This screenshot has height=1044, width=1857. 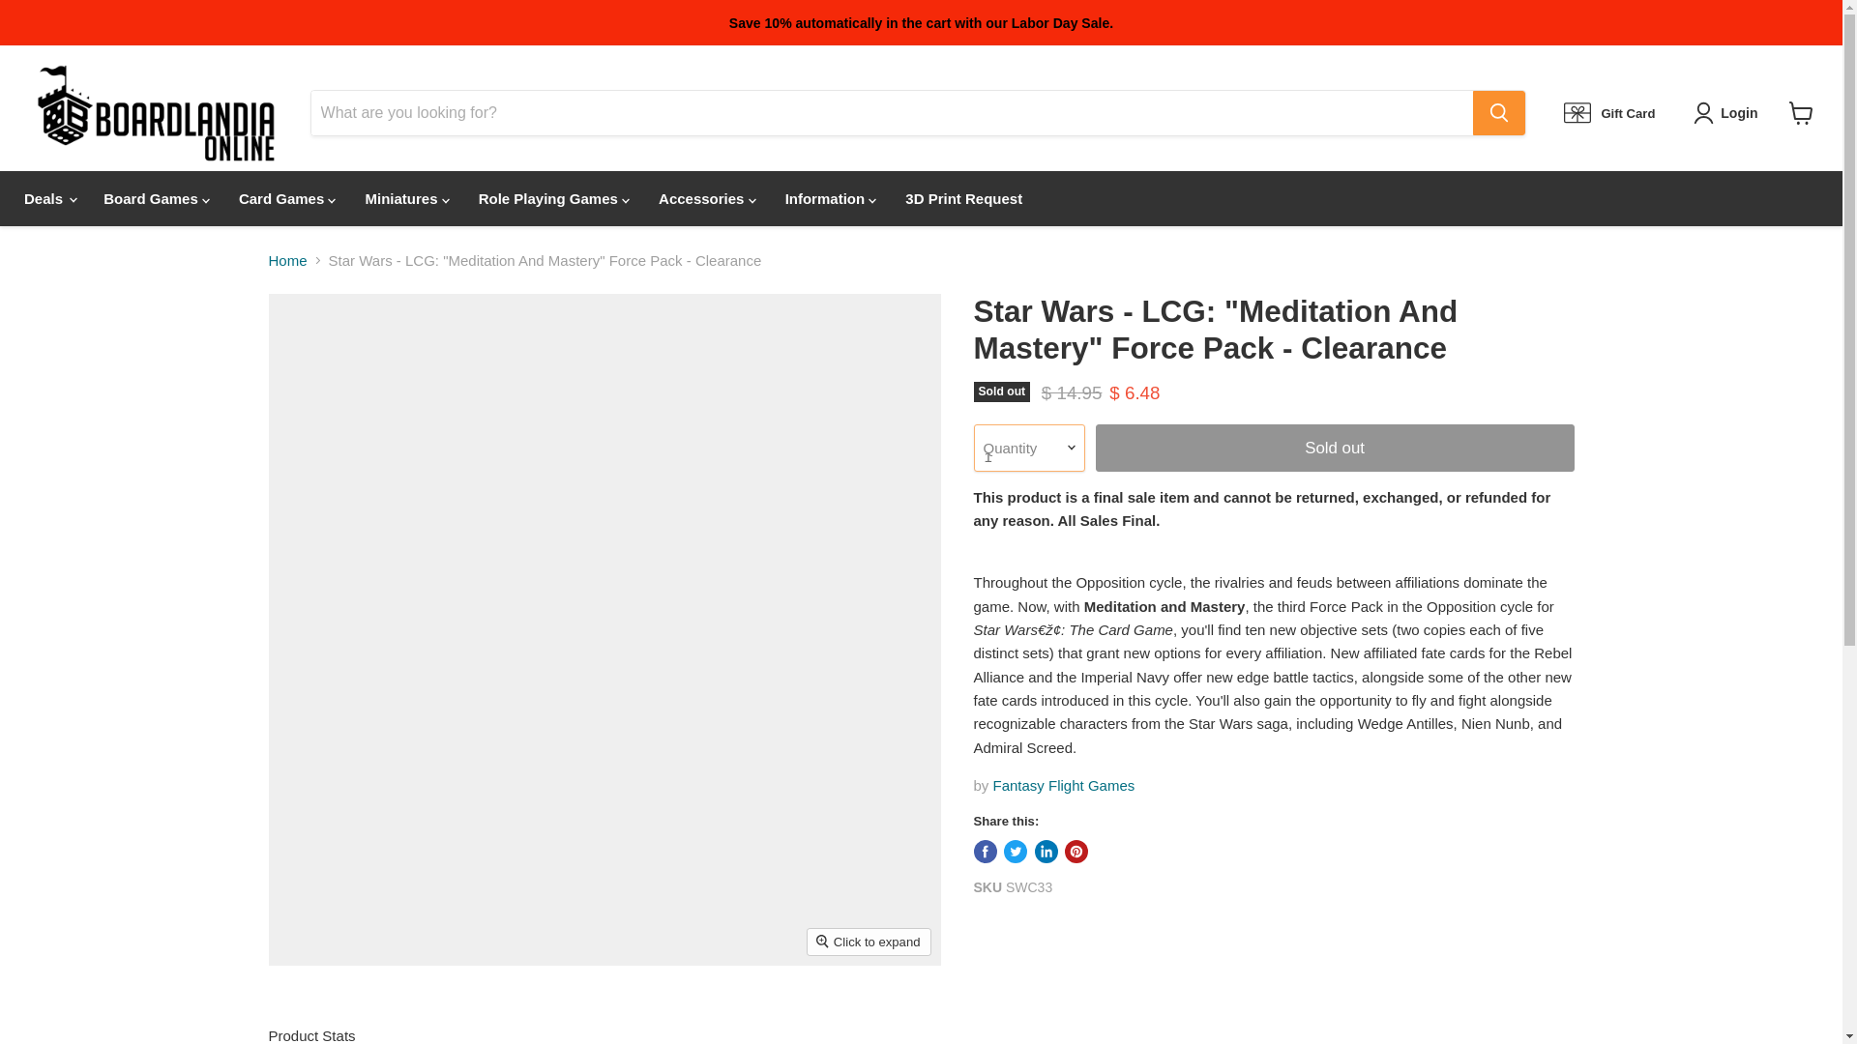 What do you see at coordinates (1801, 113) in the screenshot?
I see `View cart` at bounding box center [1801, 113].